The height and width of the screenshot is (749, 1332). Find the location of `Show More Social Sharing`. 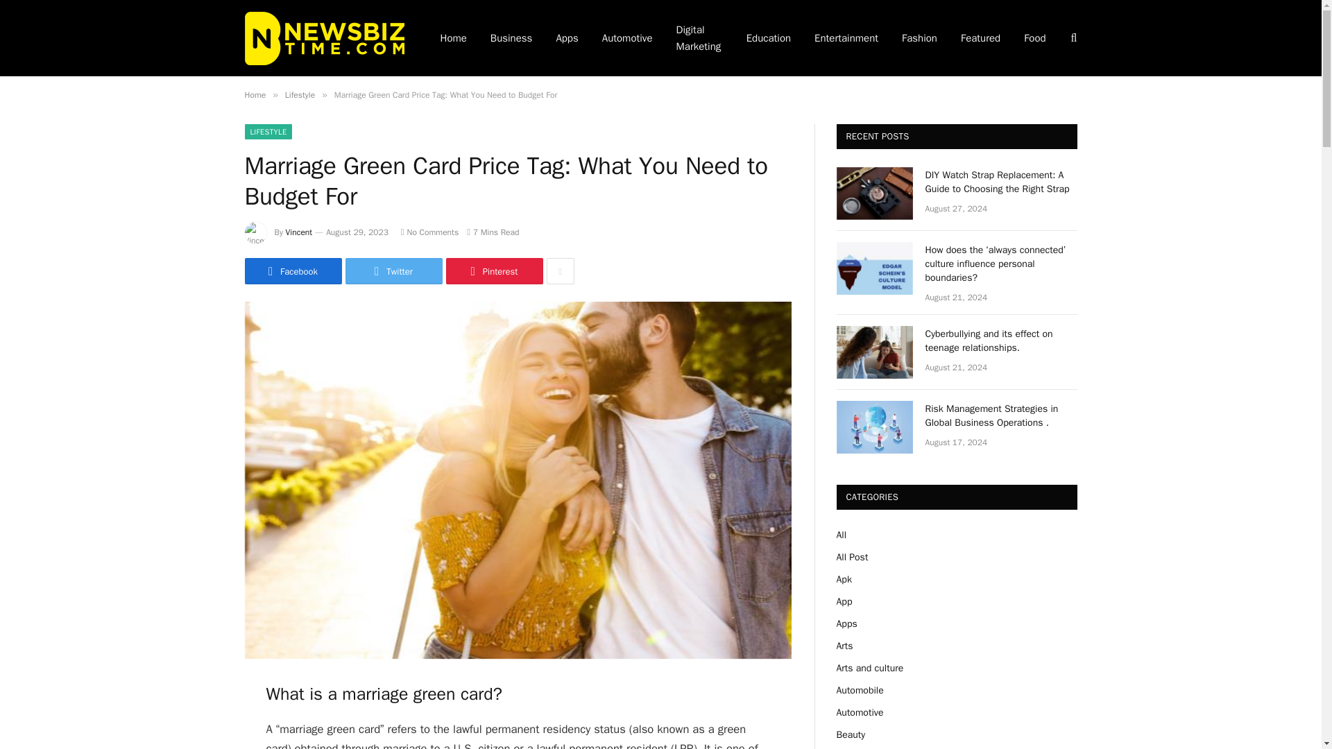

Show More Social Sharing is located at coordinates (560, 270).